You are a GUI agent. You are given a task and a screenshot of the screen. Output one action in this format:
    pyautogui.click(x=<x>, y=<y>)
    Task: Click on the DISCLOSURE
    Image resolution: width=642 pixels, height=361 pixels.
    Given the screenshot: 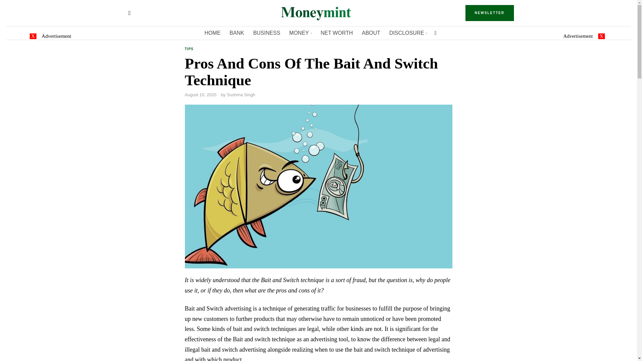 What is the action you would take?
    pyautogui.click(x=408, y=33)
    